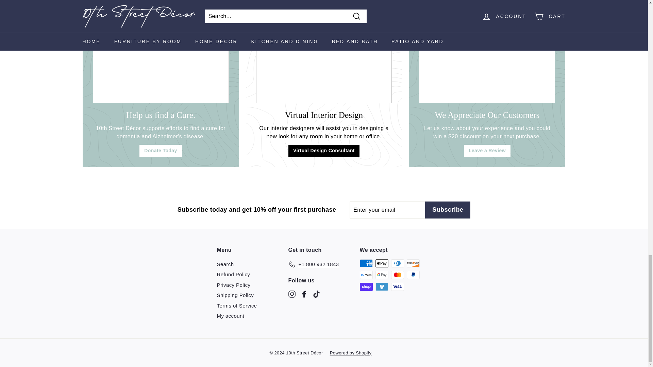 The height and width of the screenshot is (367, 653). What do you see at coordinates (398, 263) in the screenshot?
I see `Diners Club` at bounding box center [398, 263].